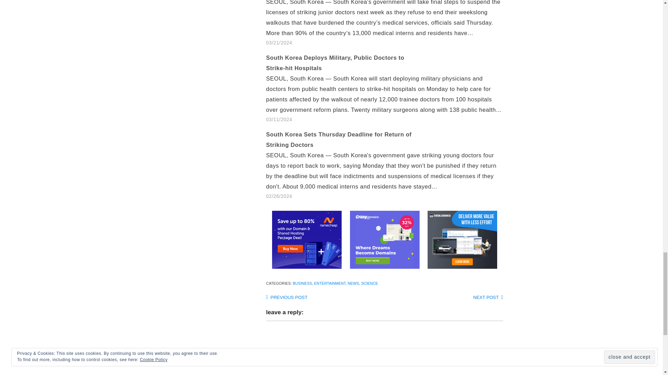 Image resolution: width=668 pixels, height=375 pixels. I want to click on ENTERTAINMENT, so click(330, 283).